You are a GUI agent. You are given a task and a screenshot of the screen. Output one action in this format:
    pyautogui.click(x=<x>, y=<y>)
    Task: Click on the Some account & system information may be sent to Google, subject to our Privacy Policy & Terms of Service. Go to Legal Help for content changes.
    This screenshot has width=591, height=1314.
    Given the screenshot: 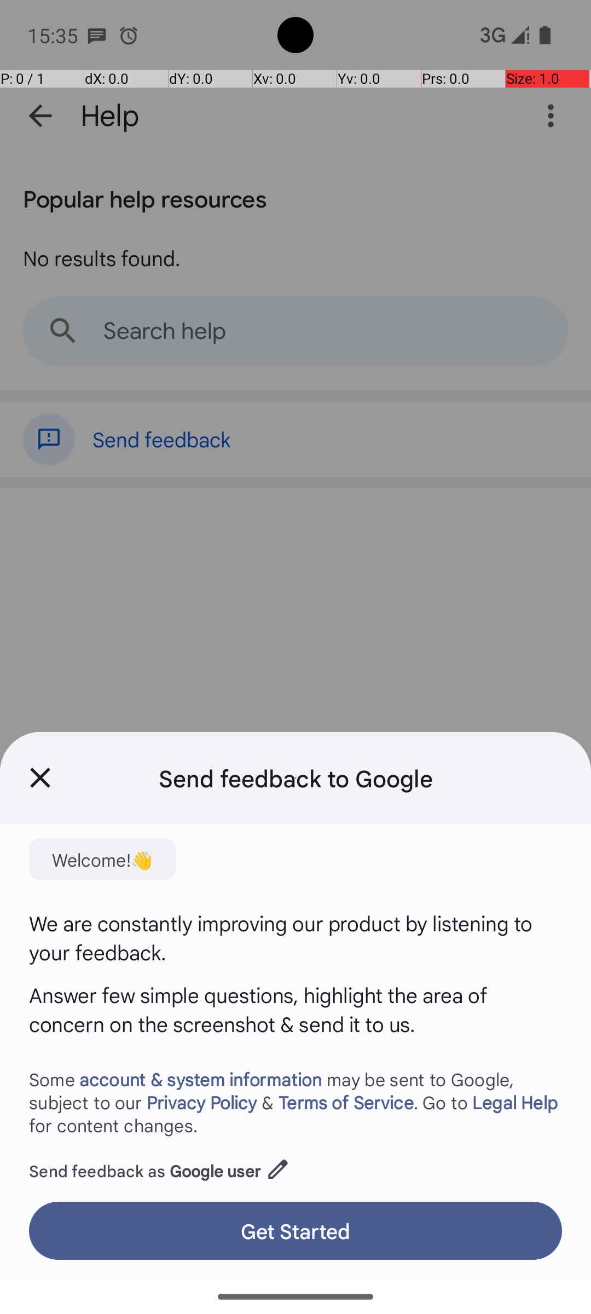 What is the action you would take?
    pyautogui.click(x=296, y=1102)
    